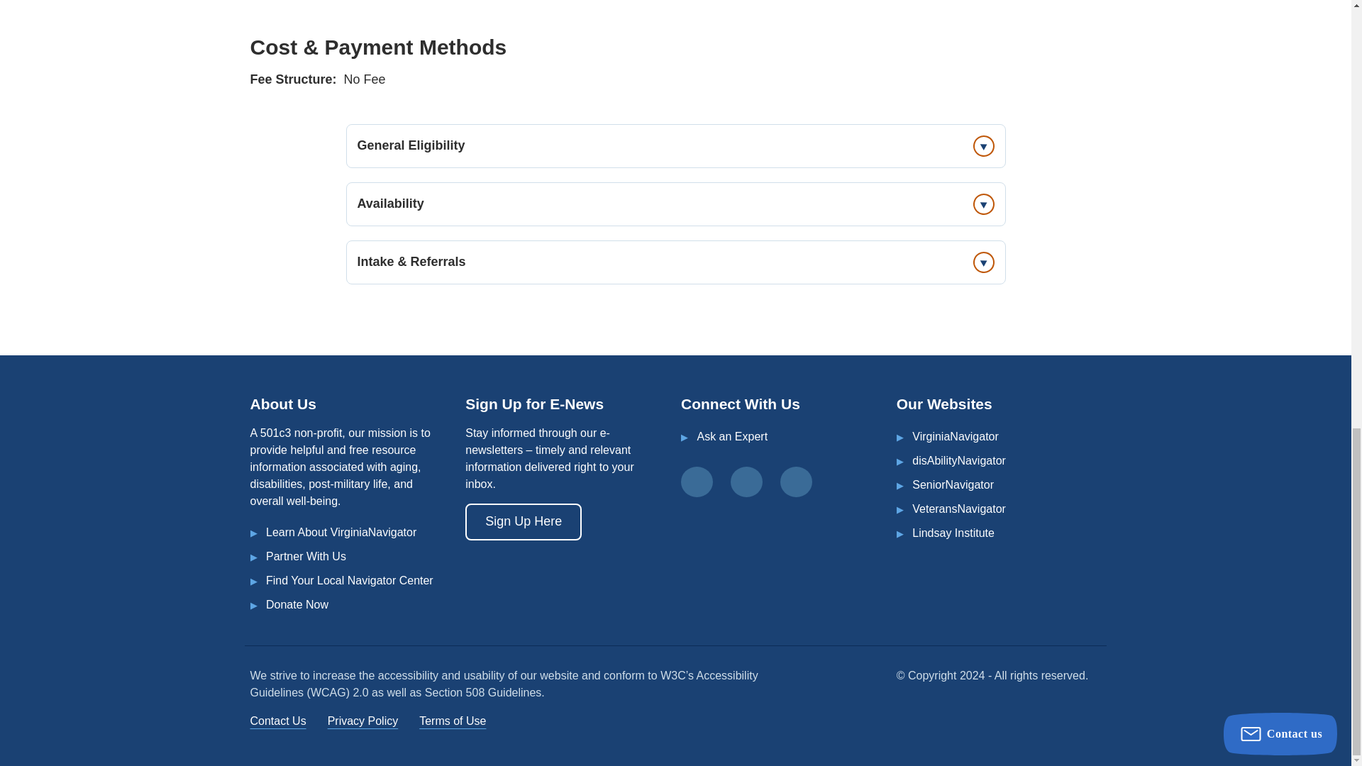 This screenshot has height=766, width=1362. Describe the element at coordinates (340, 532) in the screenshot. I see `About Us` at that location.